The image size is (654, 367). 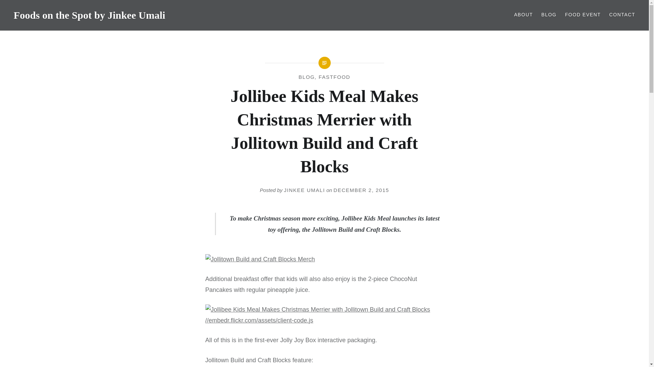 What do you see at coordinates (89, 15) in the screenshot?
I see `Foods on the Spot by Jinkee Umali` at bounding box center [89, 15].